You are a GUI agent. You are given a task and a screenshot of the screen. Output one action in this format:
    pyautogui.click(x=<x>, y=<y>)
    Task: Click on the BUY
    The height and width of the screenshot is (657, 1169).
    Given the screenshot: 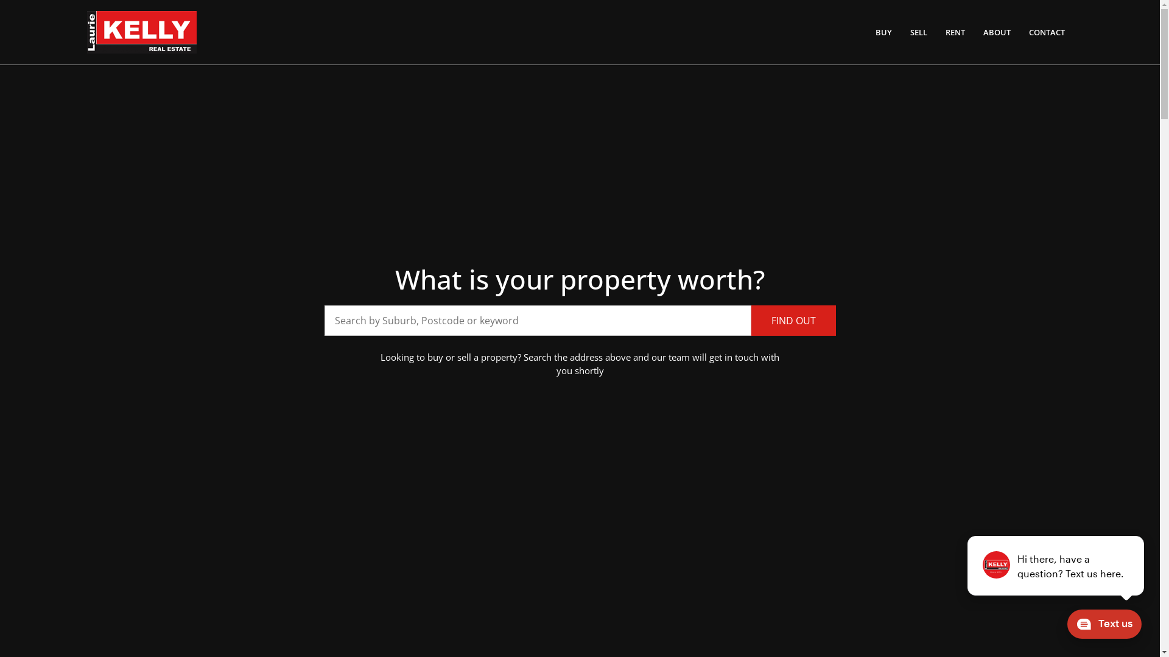 What is the action you would take?
    pyautogui.click(x=884, y=32)
    